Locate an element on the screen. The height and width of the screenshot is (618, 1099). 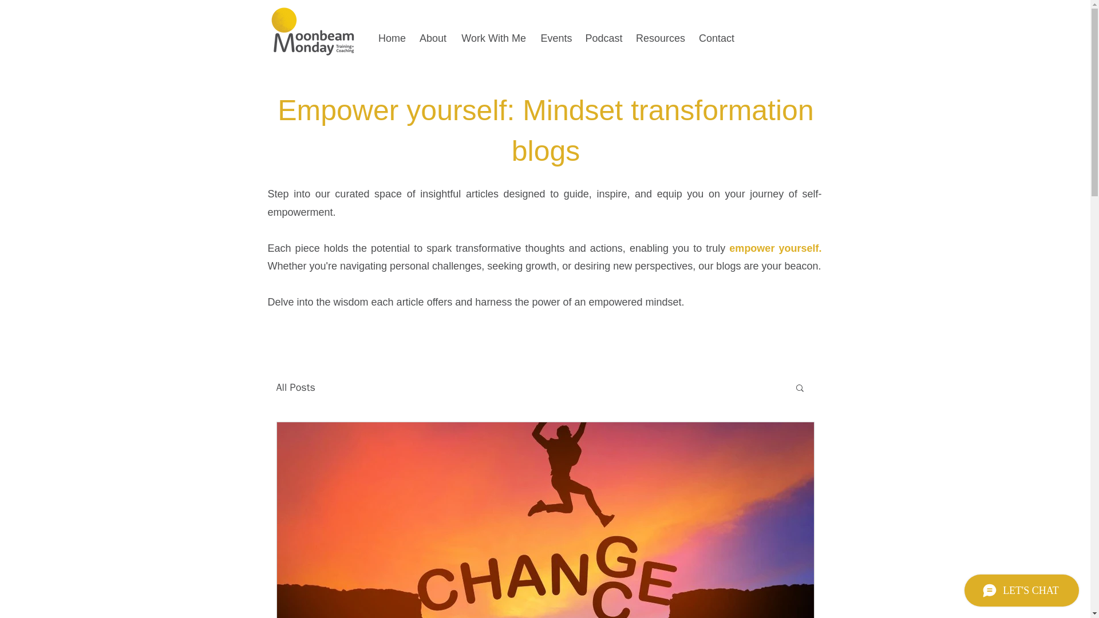
Resources is located at coordinates (661, 38).